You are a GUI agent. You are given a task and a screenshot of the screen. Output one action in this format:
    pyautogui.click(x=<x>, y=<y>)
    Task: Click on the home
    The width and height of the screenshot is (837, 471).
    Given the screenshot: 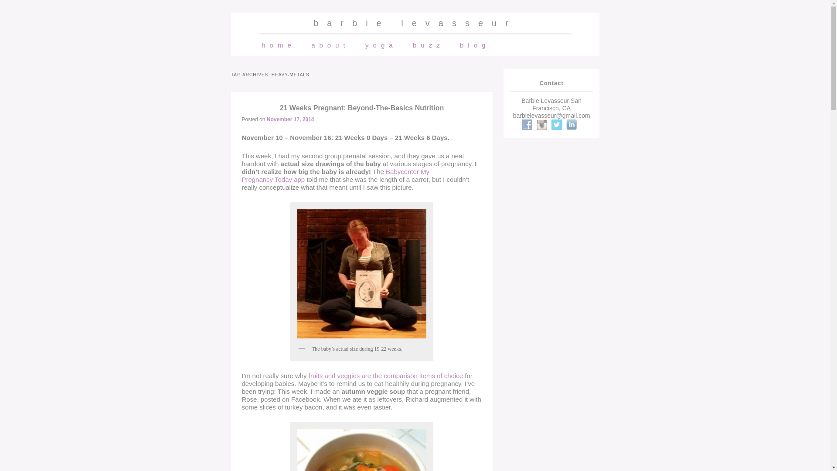 What is the action you would take?
    pyautogui.click(x=278, y=45)
    